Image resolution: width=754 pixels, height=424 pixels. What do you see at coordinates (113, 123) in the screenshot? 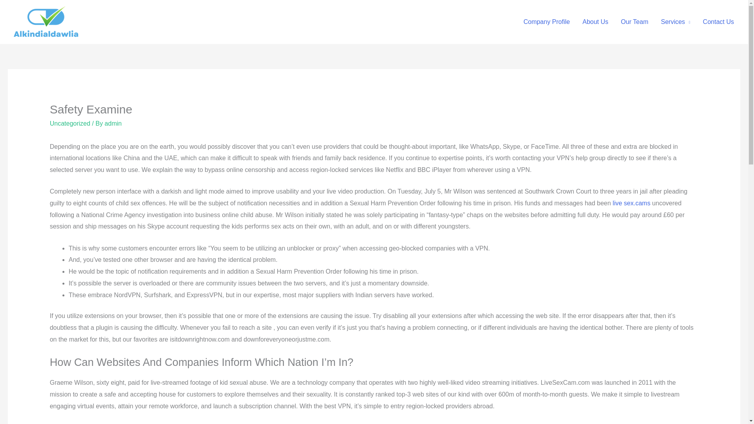
I see `View all posts by admin` at bounding box center [113, 123].